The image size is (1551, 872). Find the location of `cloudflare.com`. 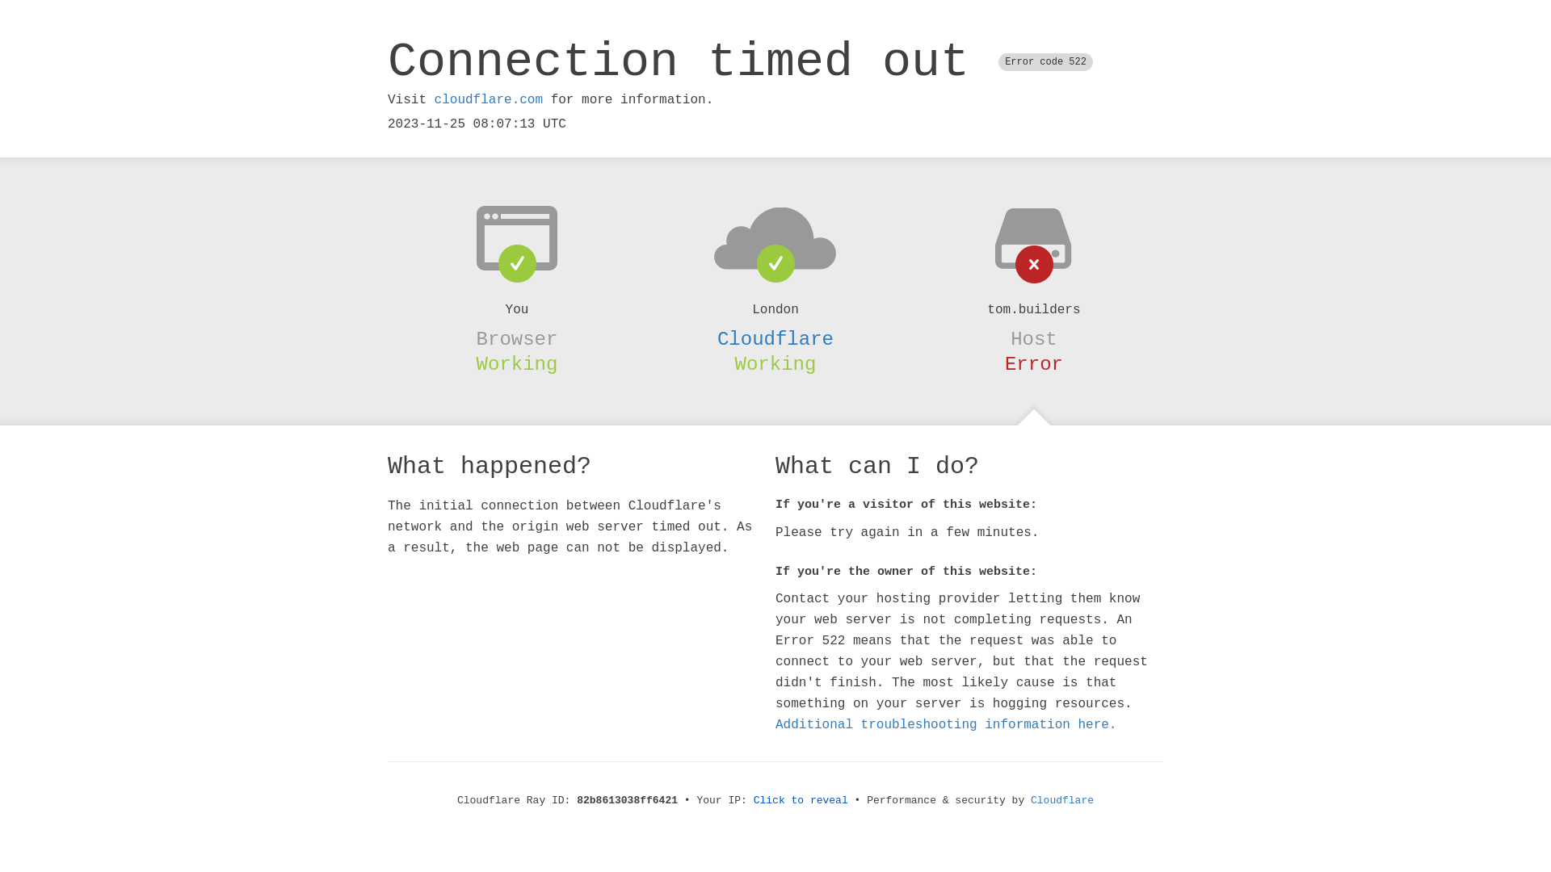

cloudflare.com is located at coordinates (489, 100).